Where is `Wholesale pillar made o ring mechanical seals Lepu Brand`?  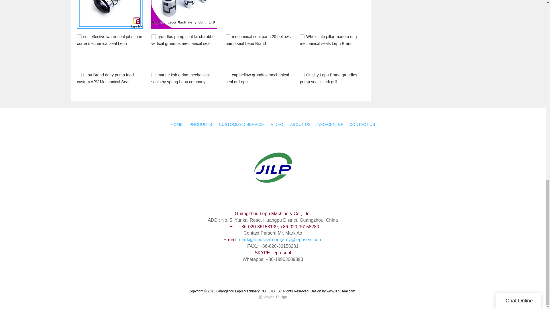
Wholesale pillar made o ring mechanical seals Lepu Brand is located at coordinates (328, 40).